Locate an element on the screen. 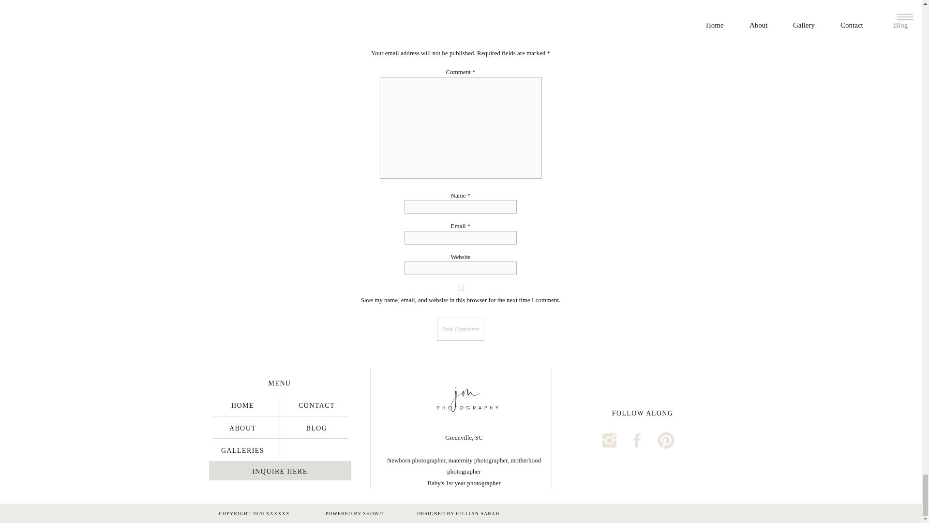  DESIGNED BY GILLIAN SARAH is located at coordinates (453, 513).